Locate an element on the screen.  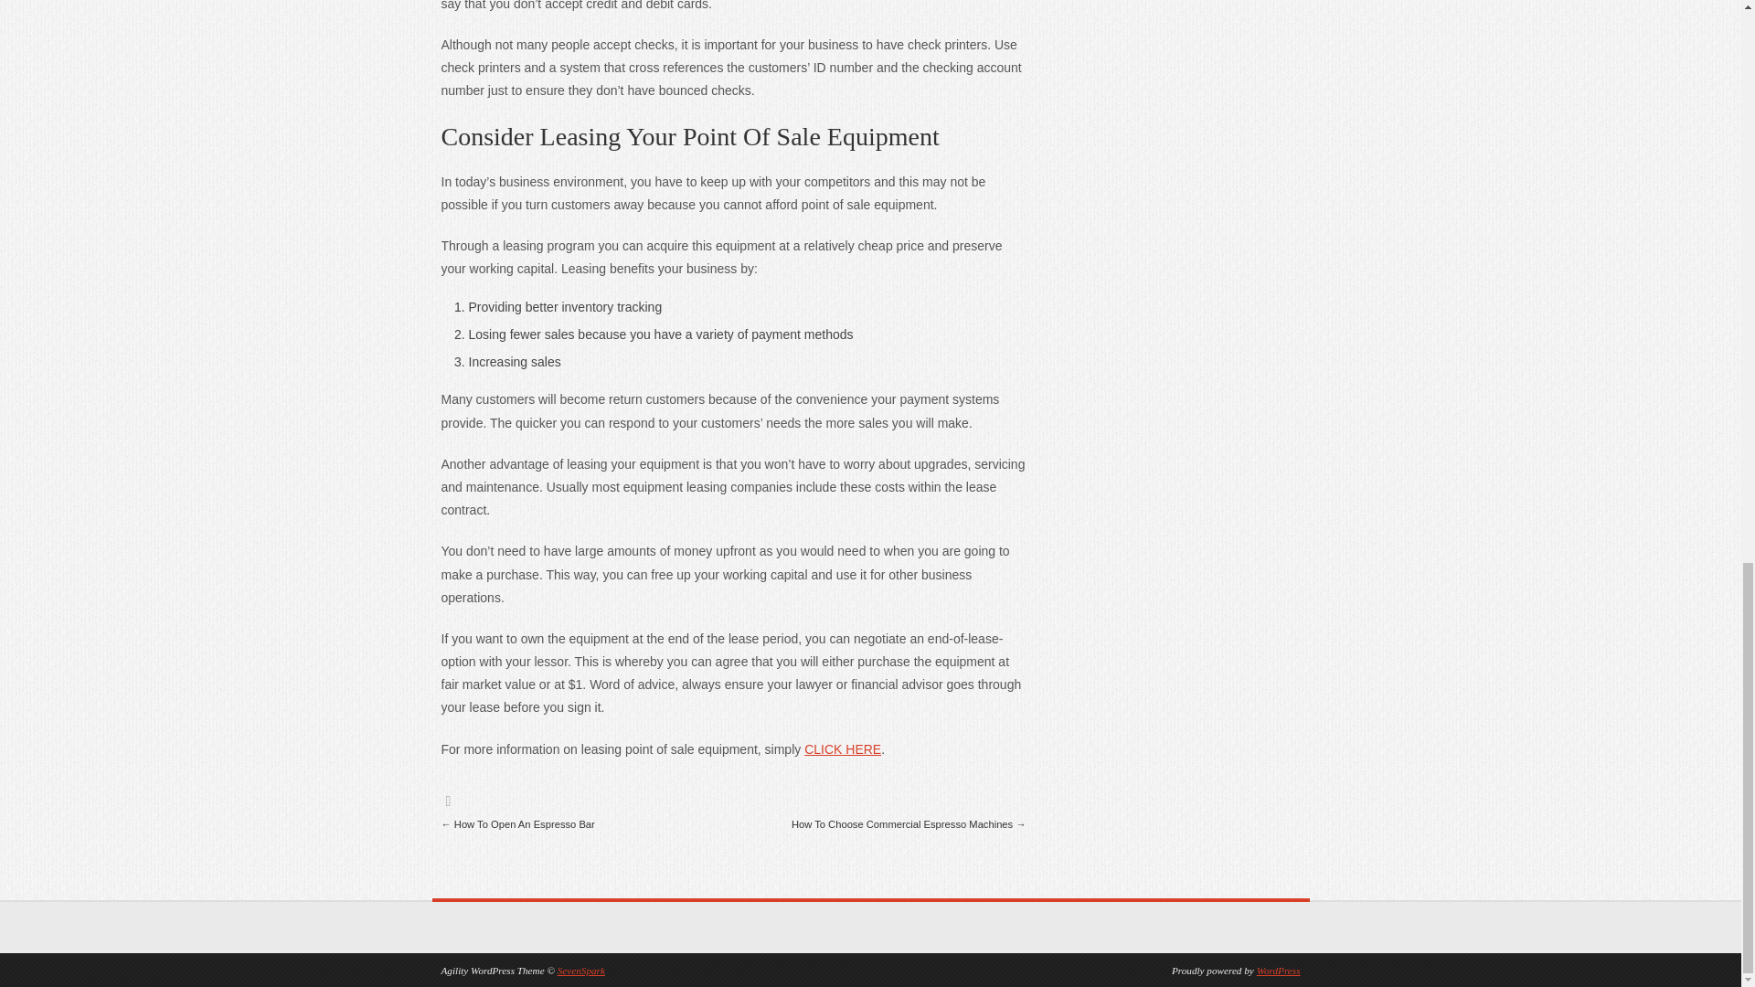
CLICK HERE is located at coordinates (842, 749).